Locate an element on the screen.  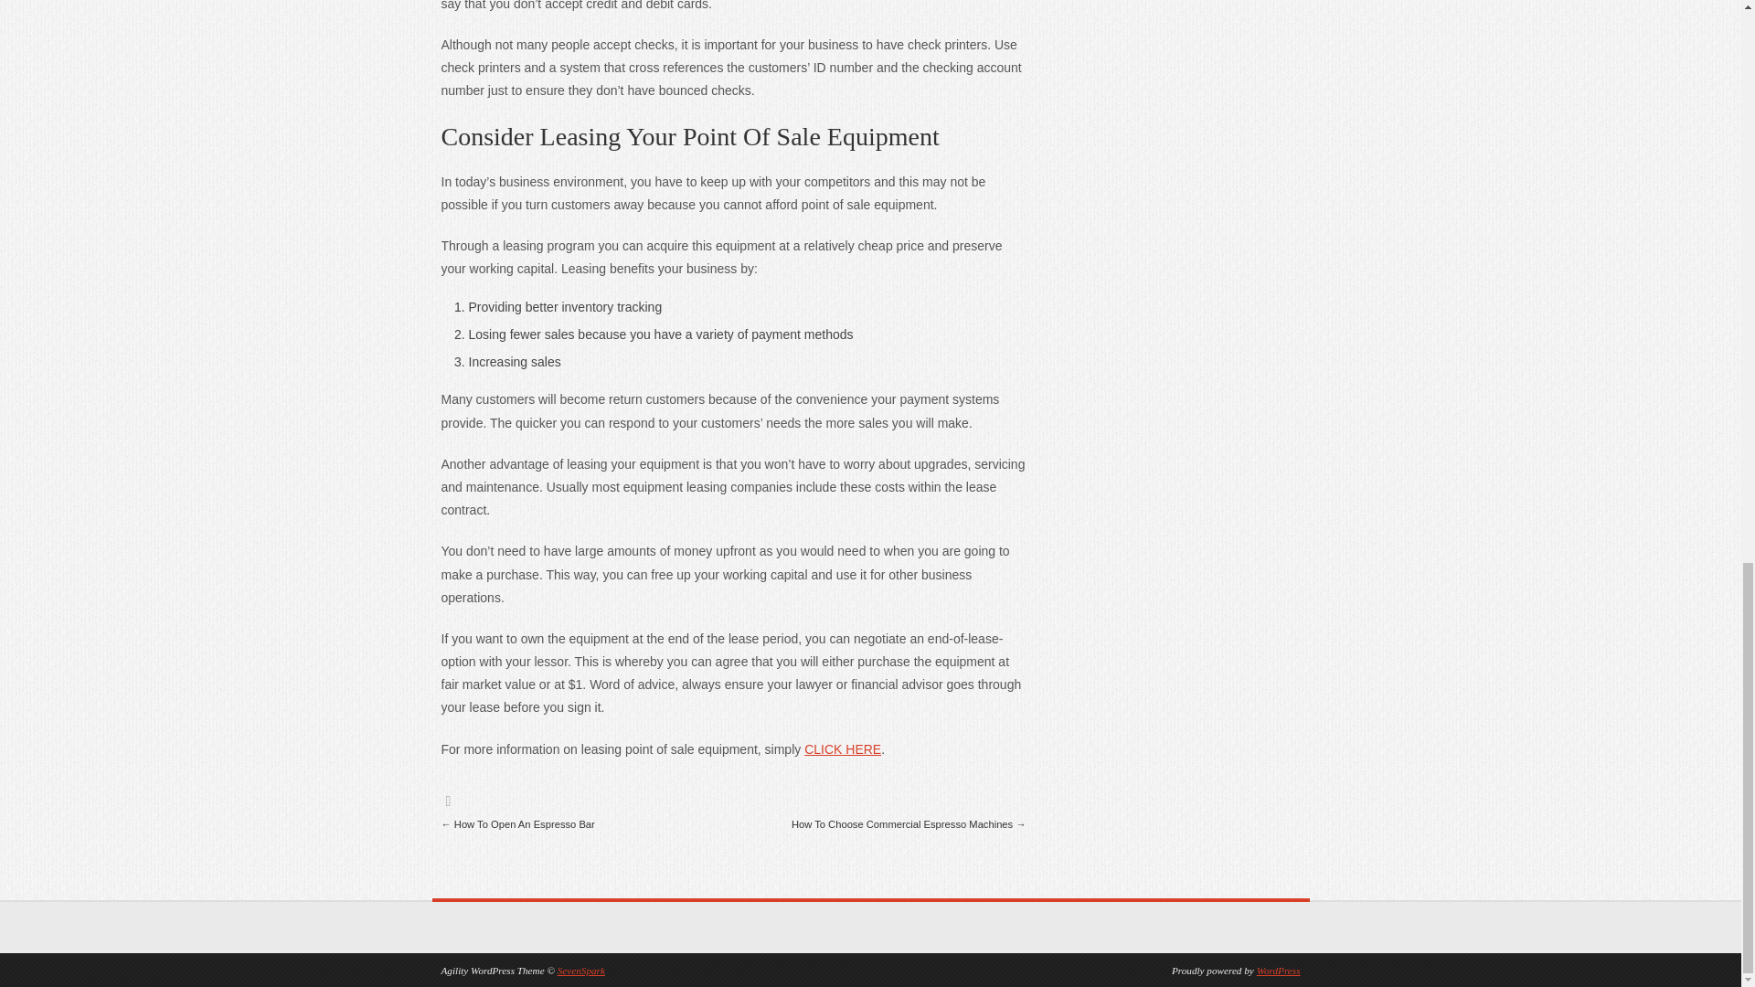
CLICK HERE is located at coordinates (842, 749).